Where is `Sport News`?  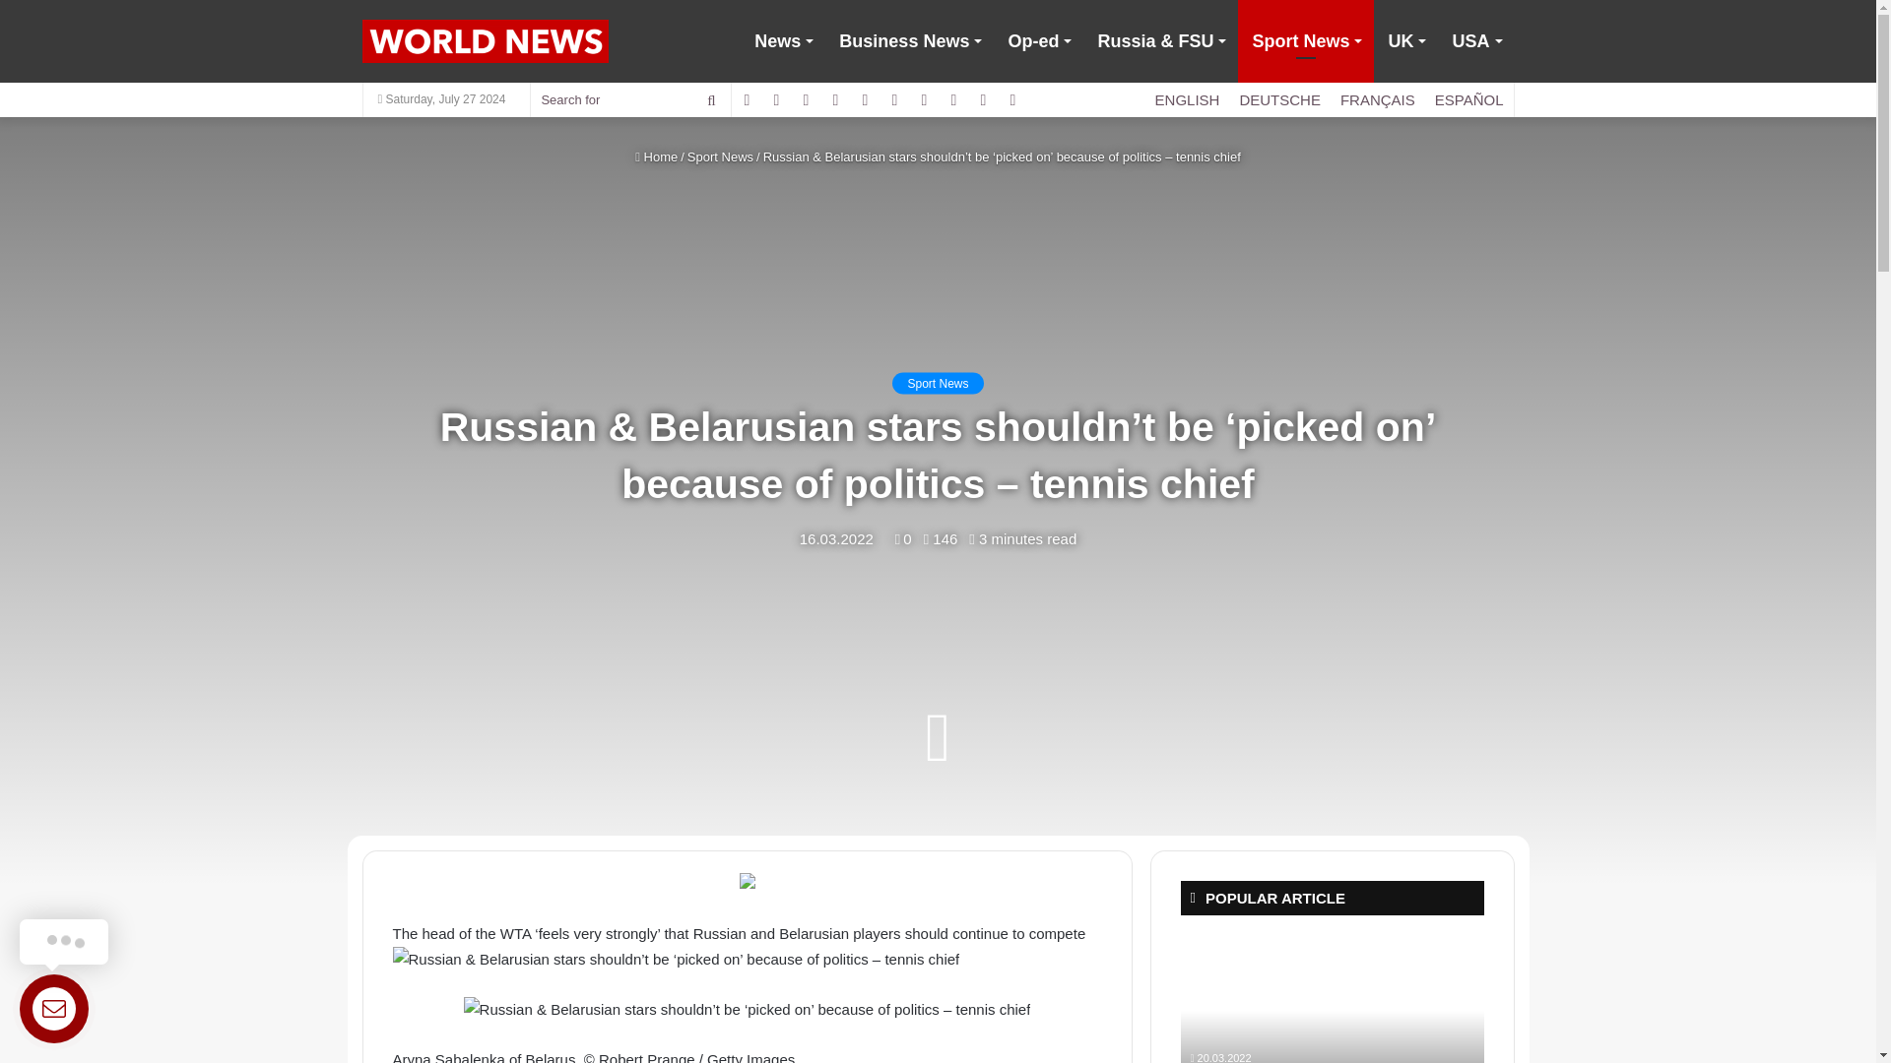 Sport News is located at coordinates (720, 157).